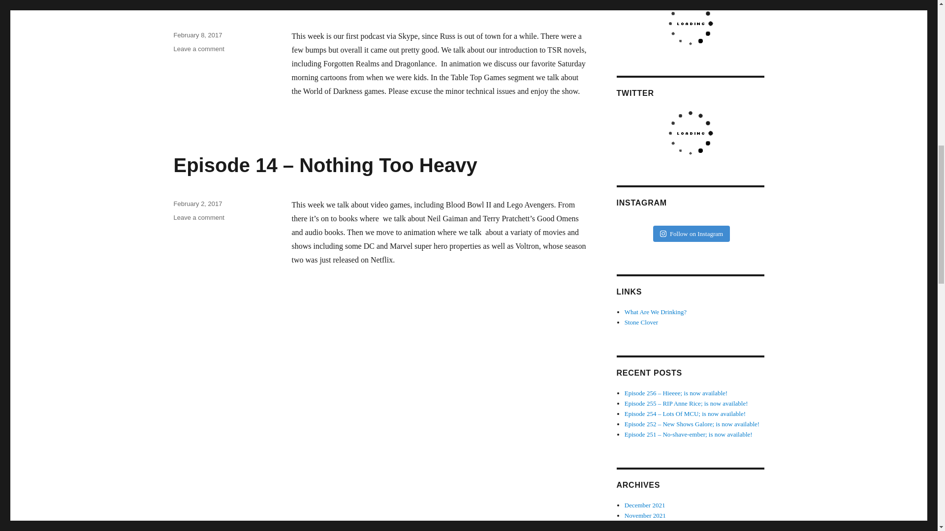 The height and width of the screenshot is (531, 945). I want to click on November 2021, so click(645, 515).